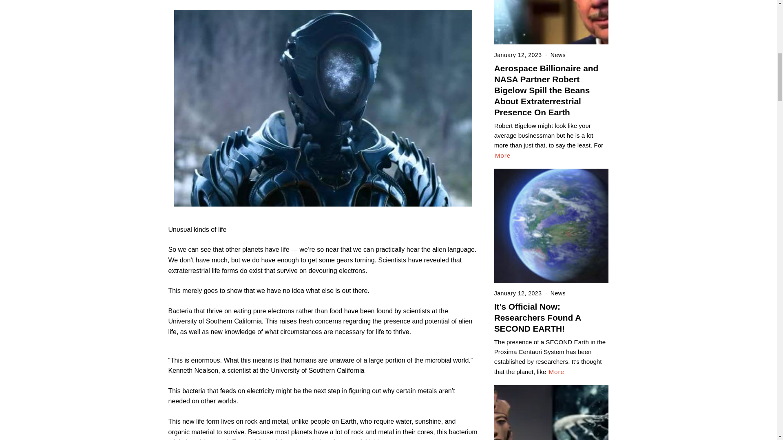 The image size is (783, 440). I want to click on News, so click(558, 55).